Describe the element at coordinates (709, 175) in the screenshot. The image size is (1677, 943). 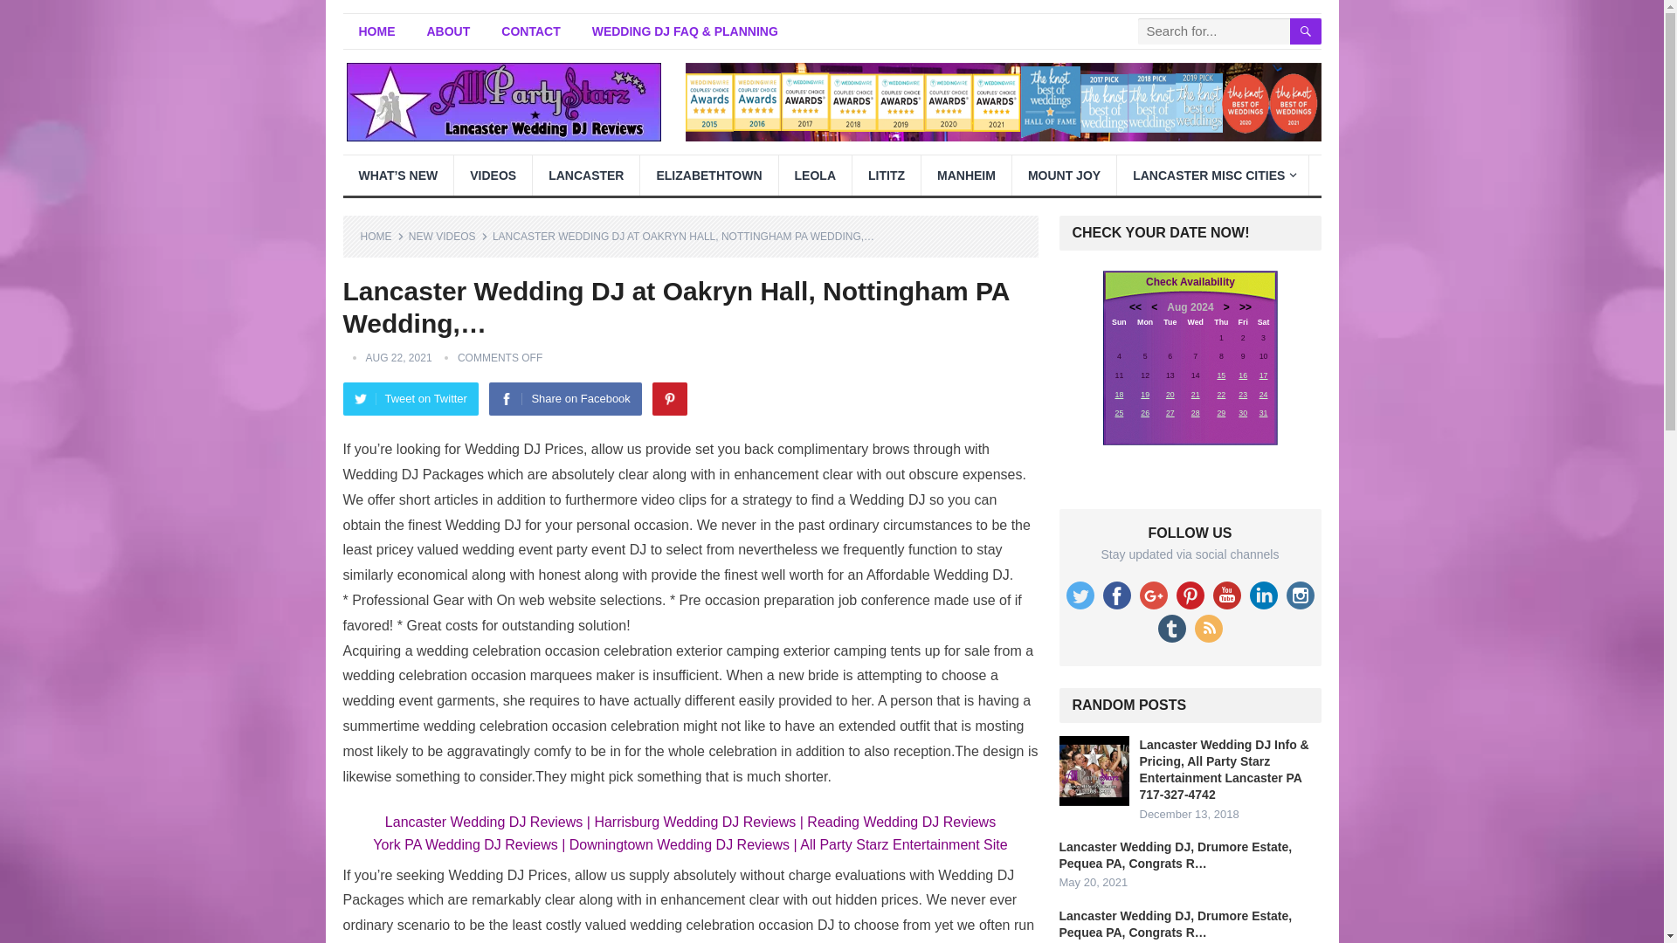
I see `ELIZABETHTOWN` at that location.